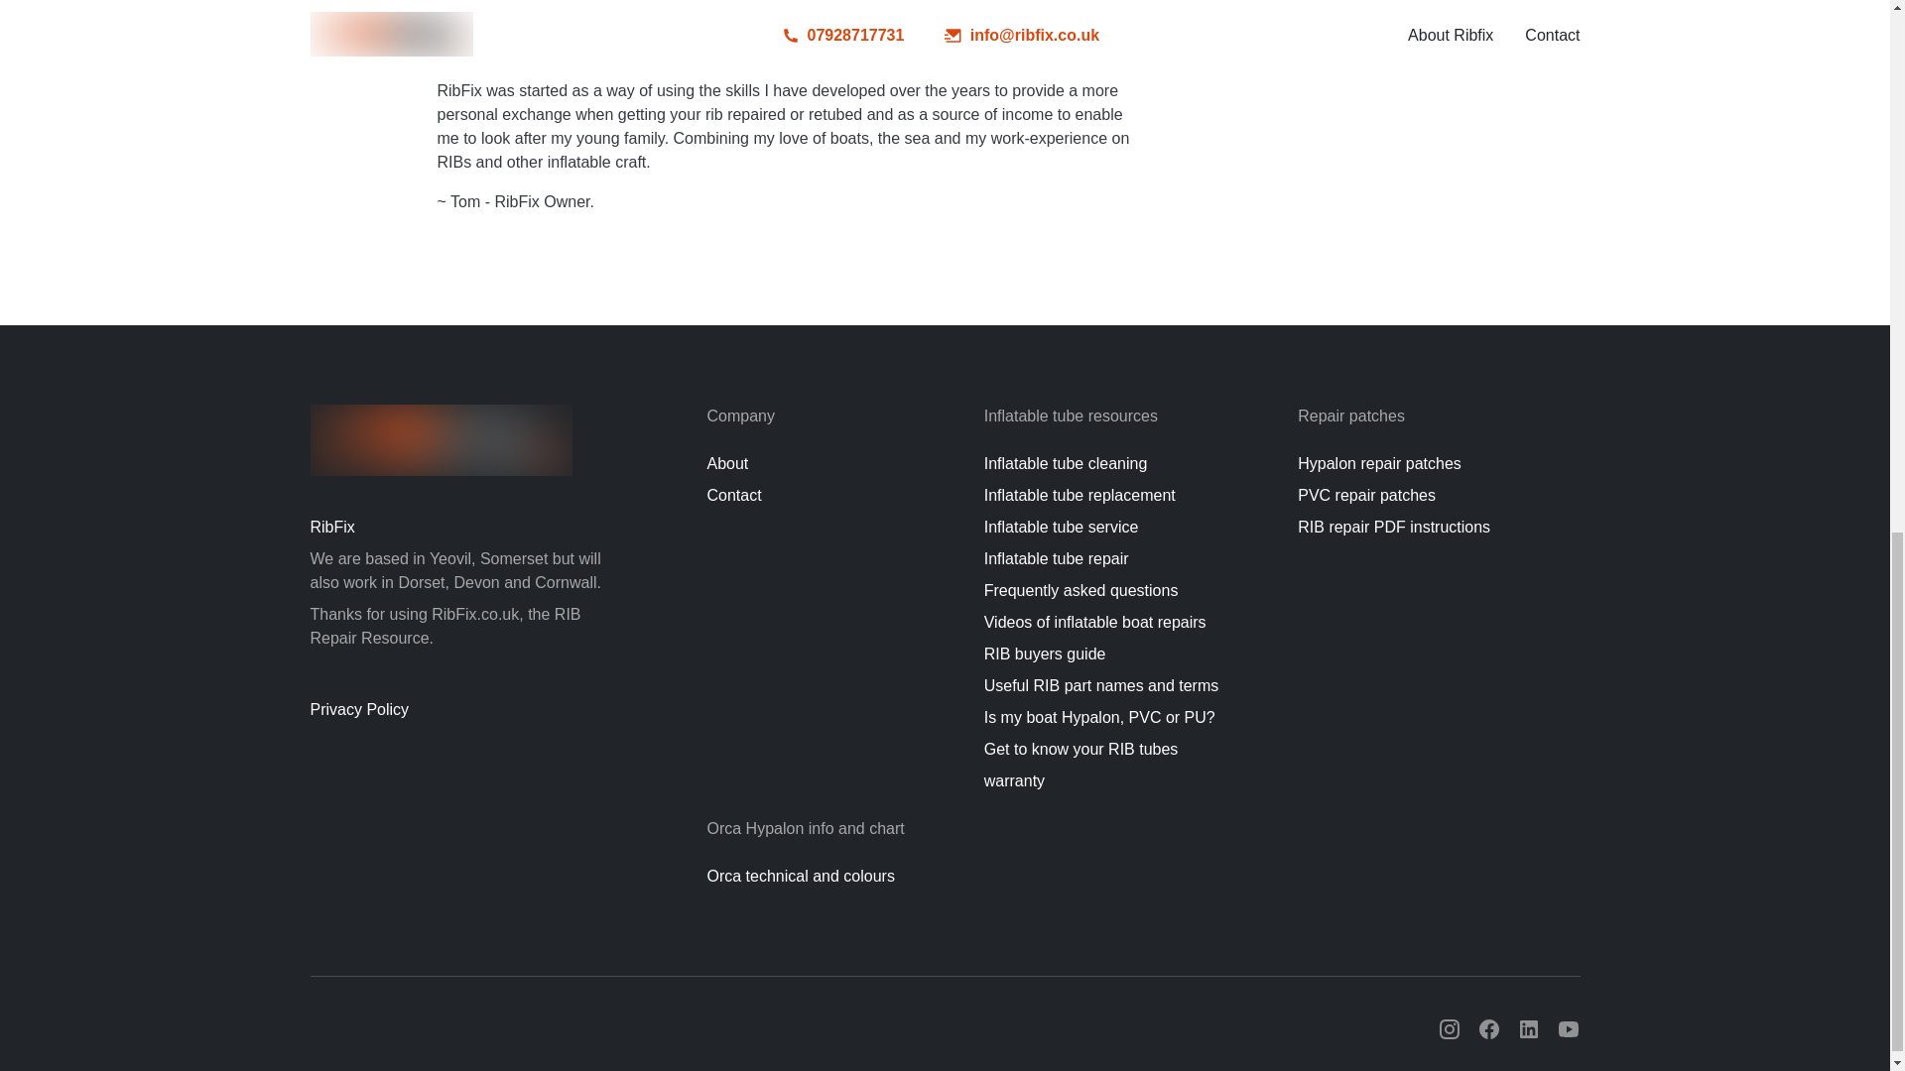 The image size is (1905, 1071). Describe the element at coordinates (1079, 495) in the screenshot. I see `Inflatable tube replacement` at that location.